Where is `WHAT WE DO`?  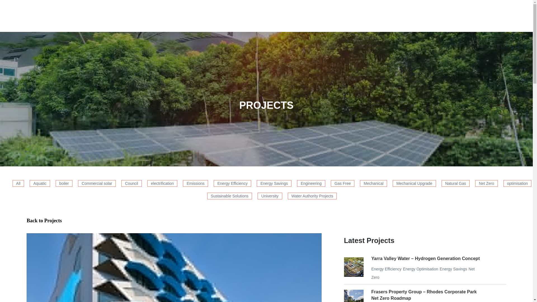
WHAT WE DO is located at coordinates (258, 12).